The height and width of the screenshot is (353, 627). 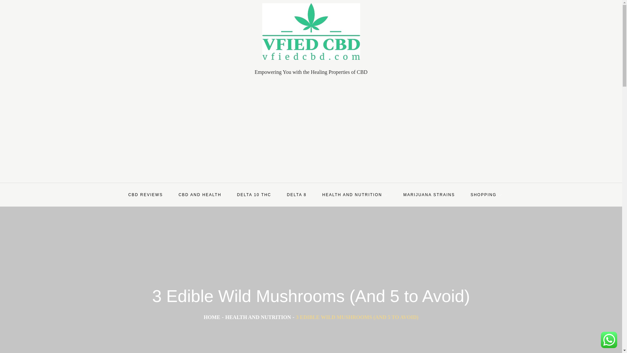 I want to click on HEALTH AND NUTRITION, so click(x=355, y=195).